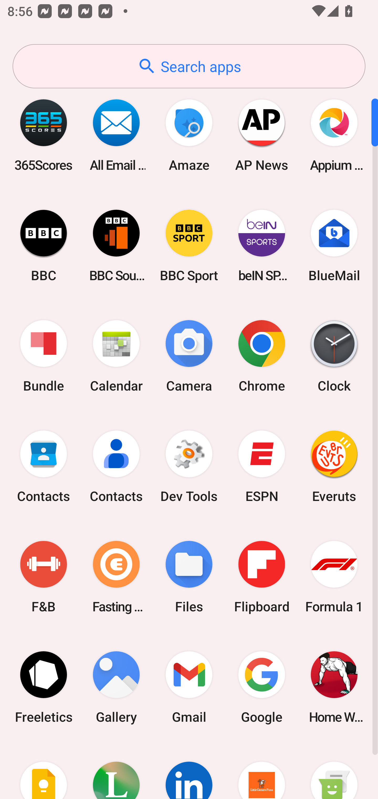 This screenshot has width=378, height=799. What do you see at coordinates (189, 135) in the screenshot?
I see `Amaze` at bounding box center [189, 135].